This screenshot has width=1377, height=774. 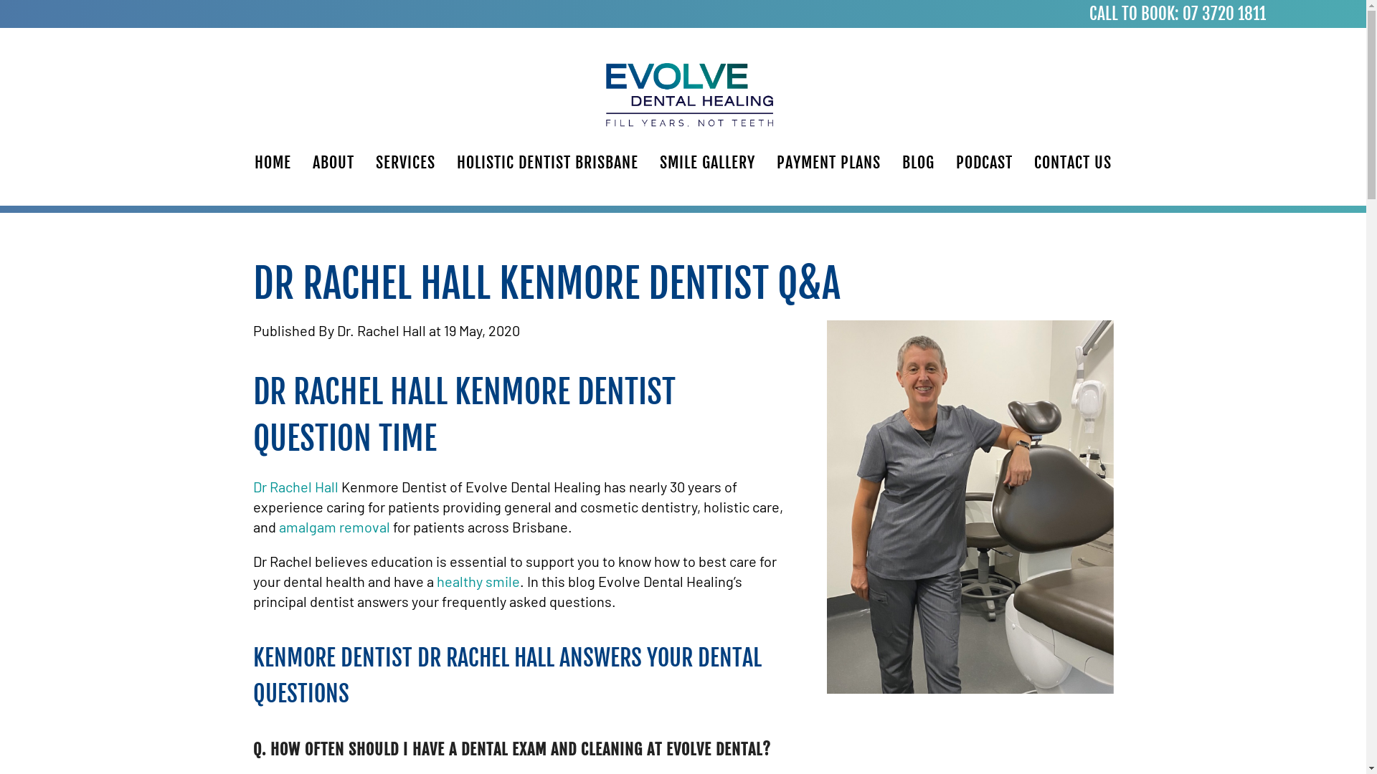 What do you see at coordinates (273, 163) in the screenshot?
I see `HOME` at bounding box center [273, 163].